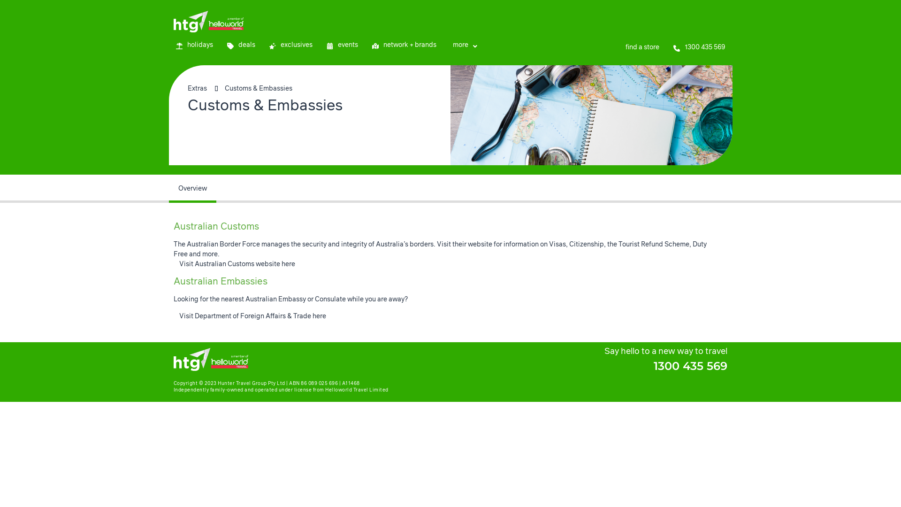 This screenshot has width=901, height=507. Describe the element at coordinates (197, 89) in the screenshot. I see `Extras` at that location.